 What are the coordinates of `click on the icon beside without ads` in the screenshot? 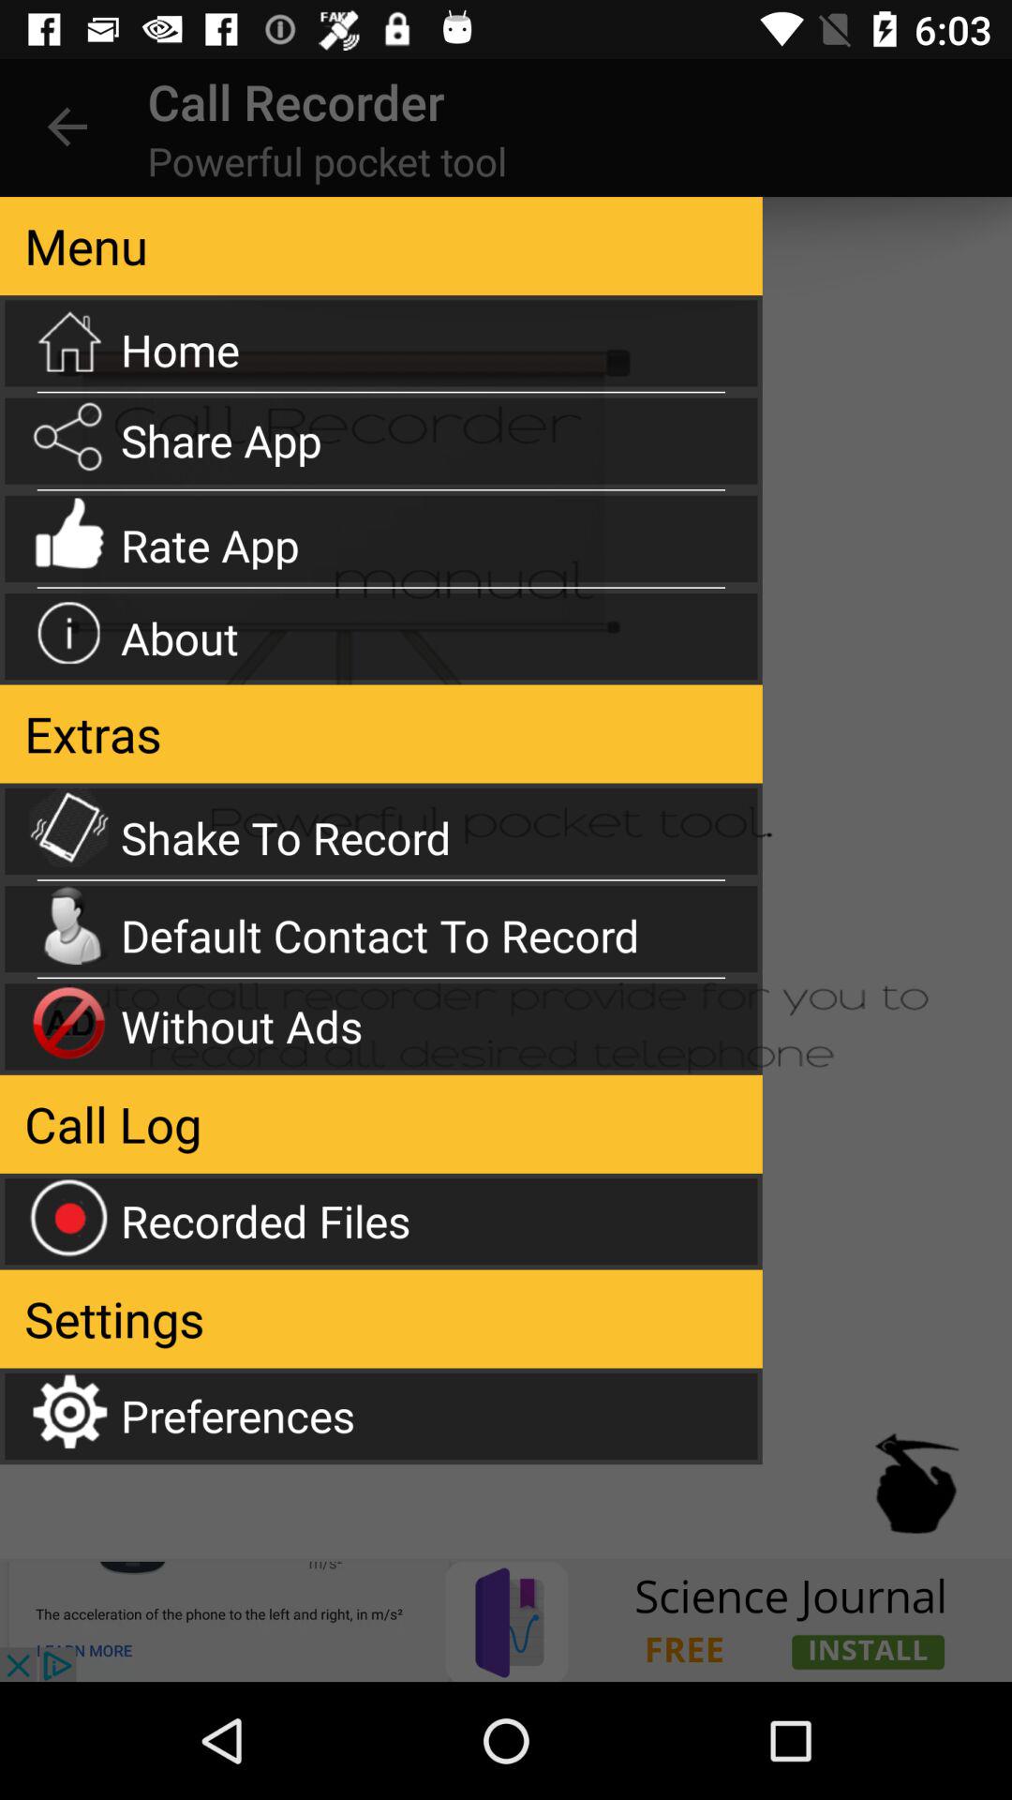 It's located at (69, 1022).